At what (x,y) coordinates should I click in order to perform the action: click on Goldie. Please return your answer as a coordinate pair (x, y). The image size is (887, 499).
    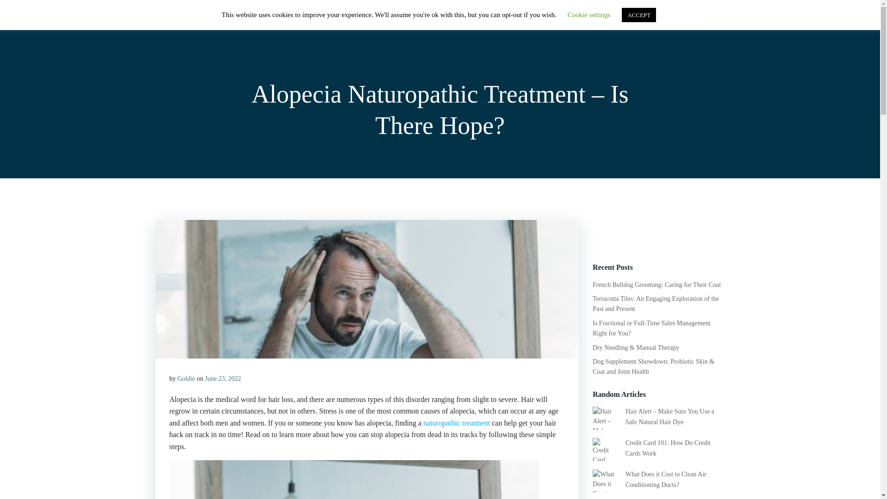
    Looking at the image, I should click on (186, 379).